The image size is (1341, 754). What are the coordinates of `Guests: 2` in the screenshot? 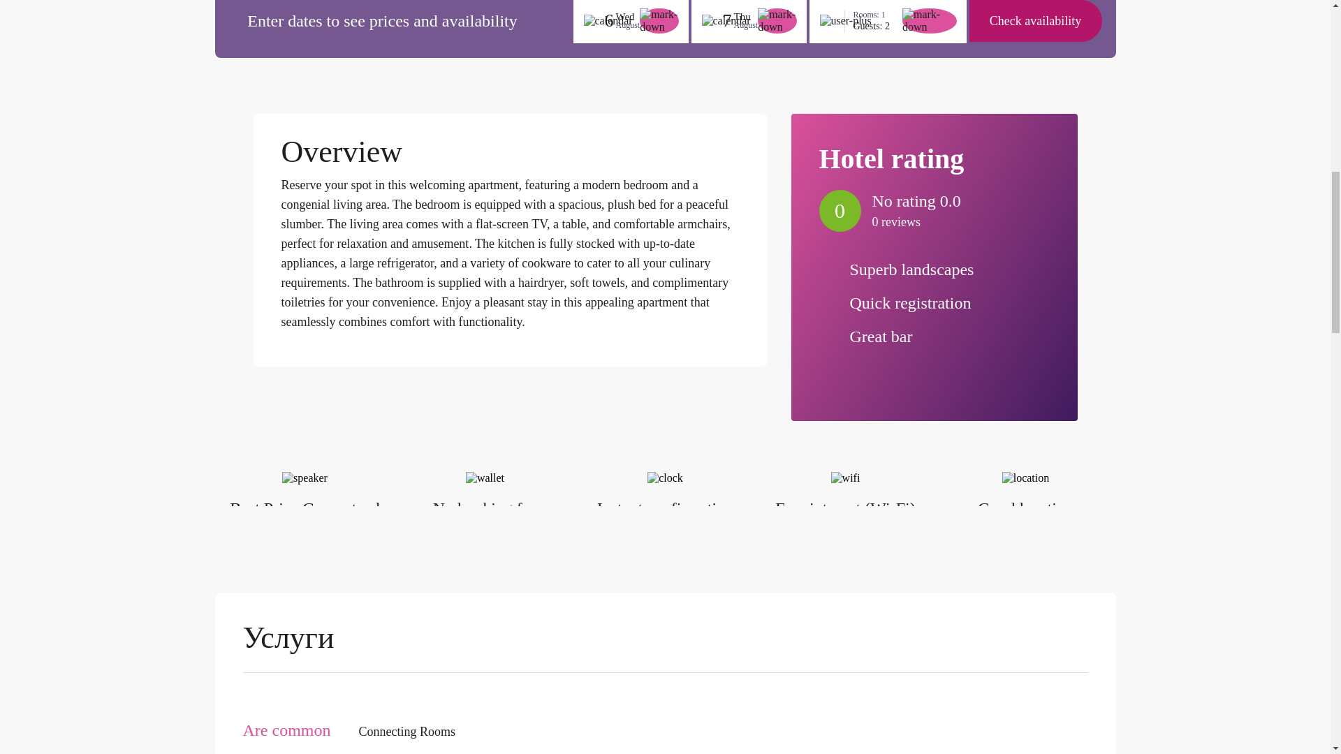 It's located at (874, 27).